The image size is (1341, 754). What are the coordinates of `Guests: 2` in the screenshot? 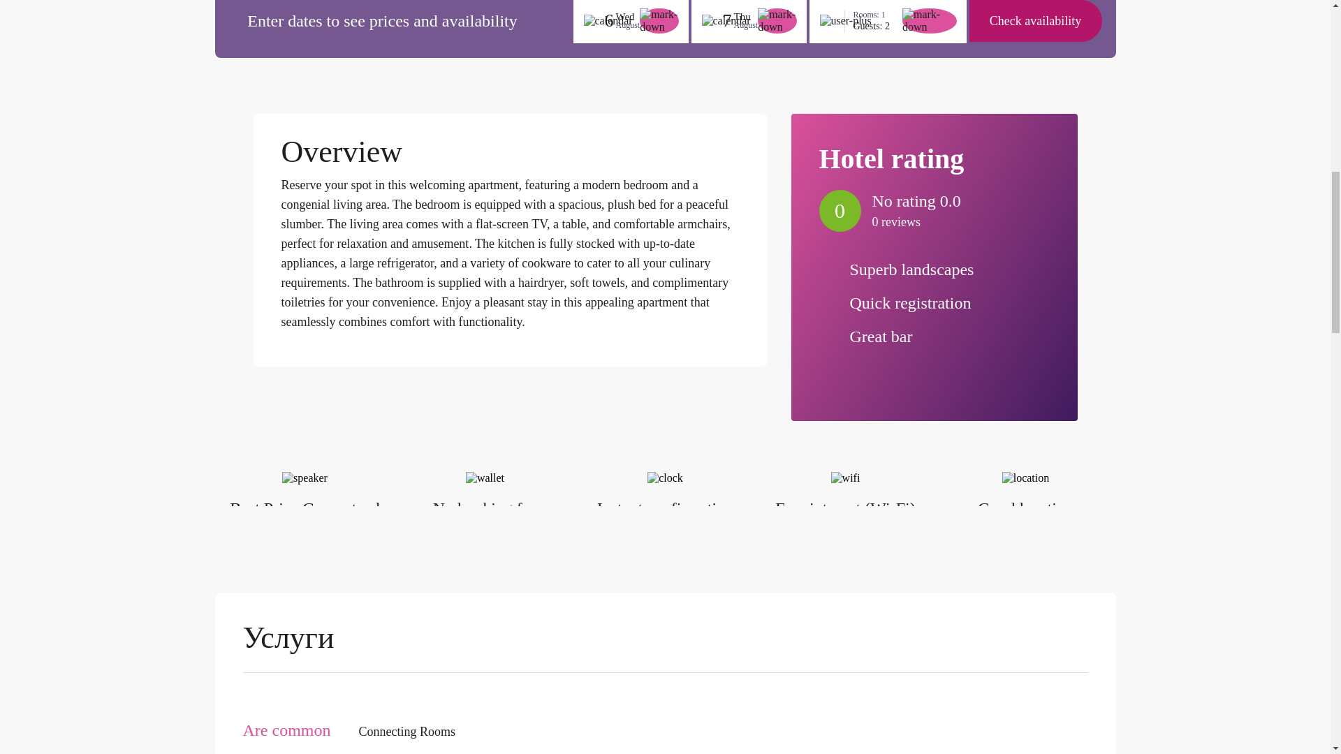 It's located at (874, 27).